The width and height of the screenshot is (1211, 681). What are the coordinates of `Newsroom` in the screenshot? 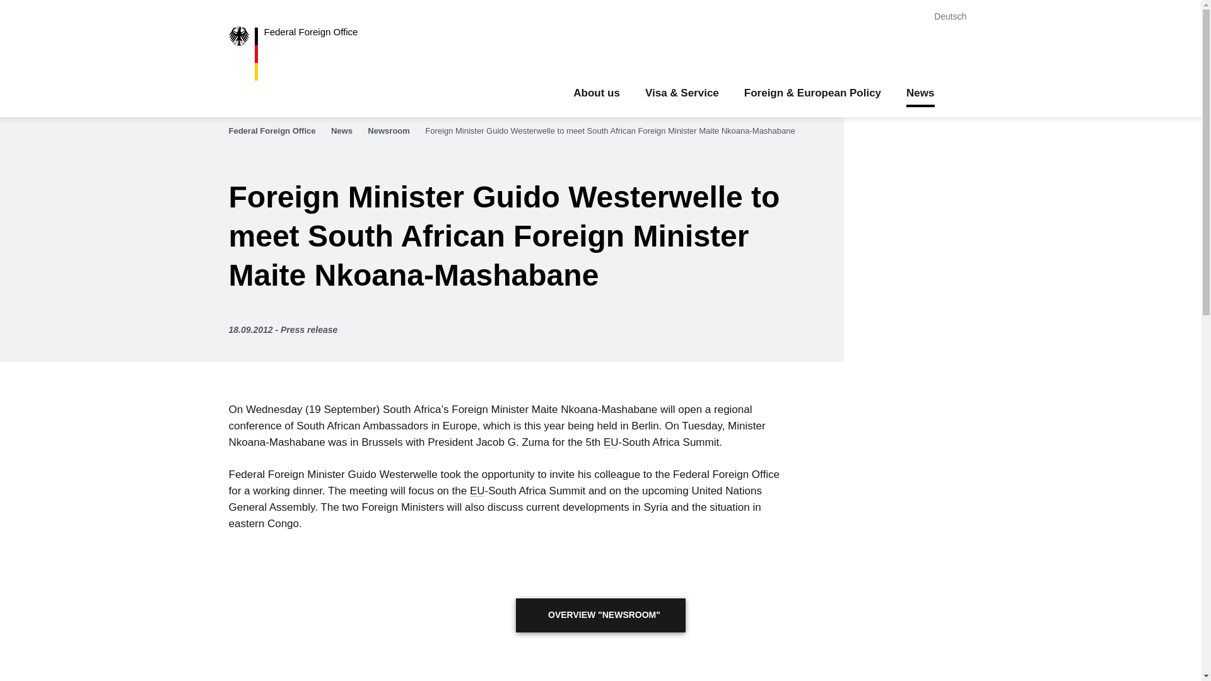 It's located at (395, 131).